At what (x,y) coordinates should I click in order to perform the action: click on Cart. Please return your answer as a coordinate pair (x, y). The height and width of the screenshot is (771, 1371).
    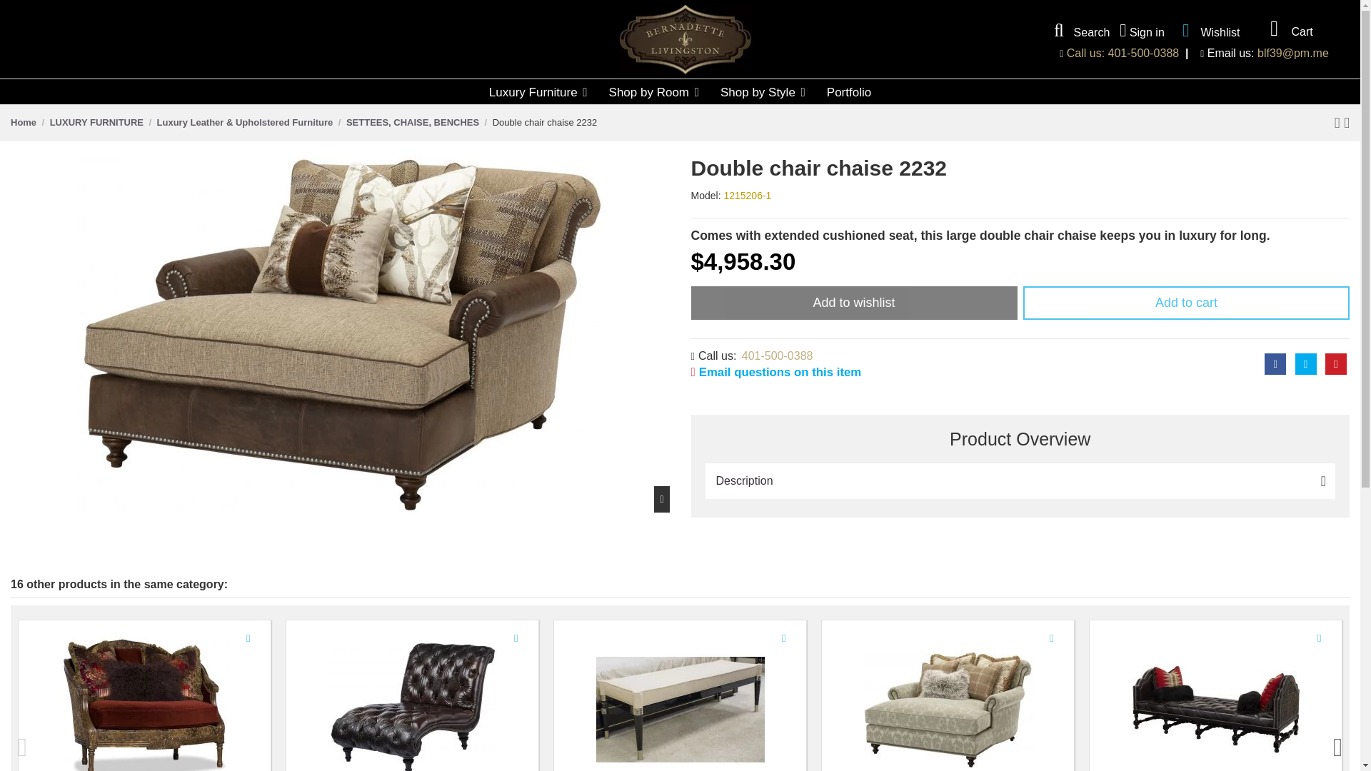
    Looking at the image, I should click on (1287, 29).